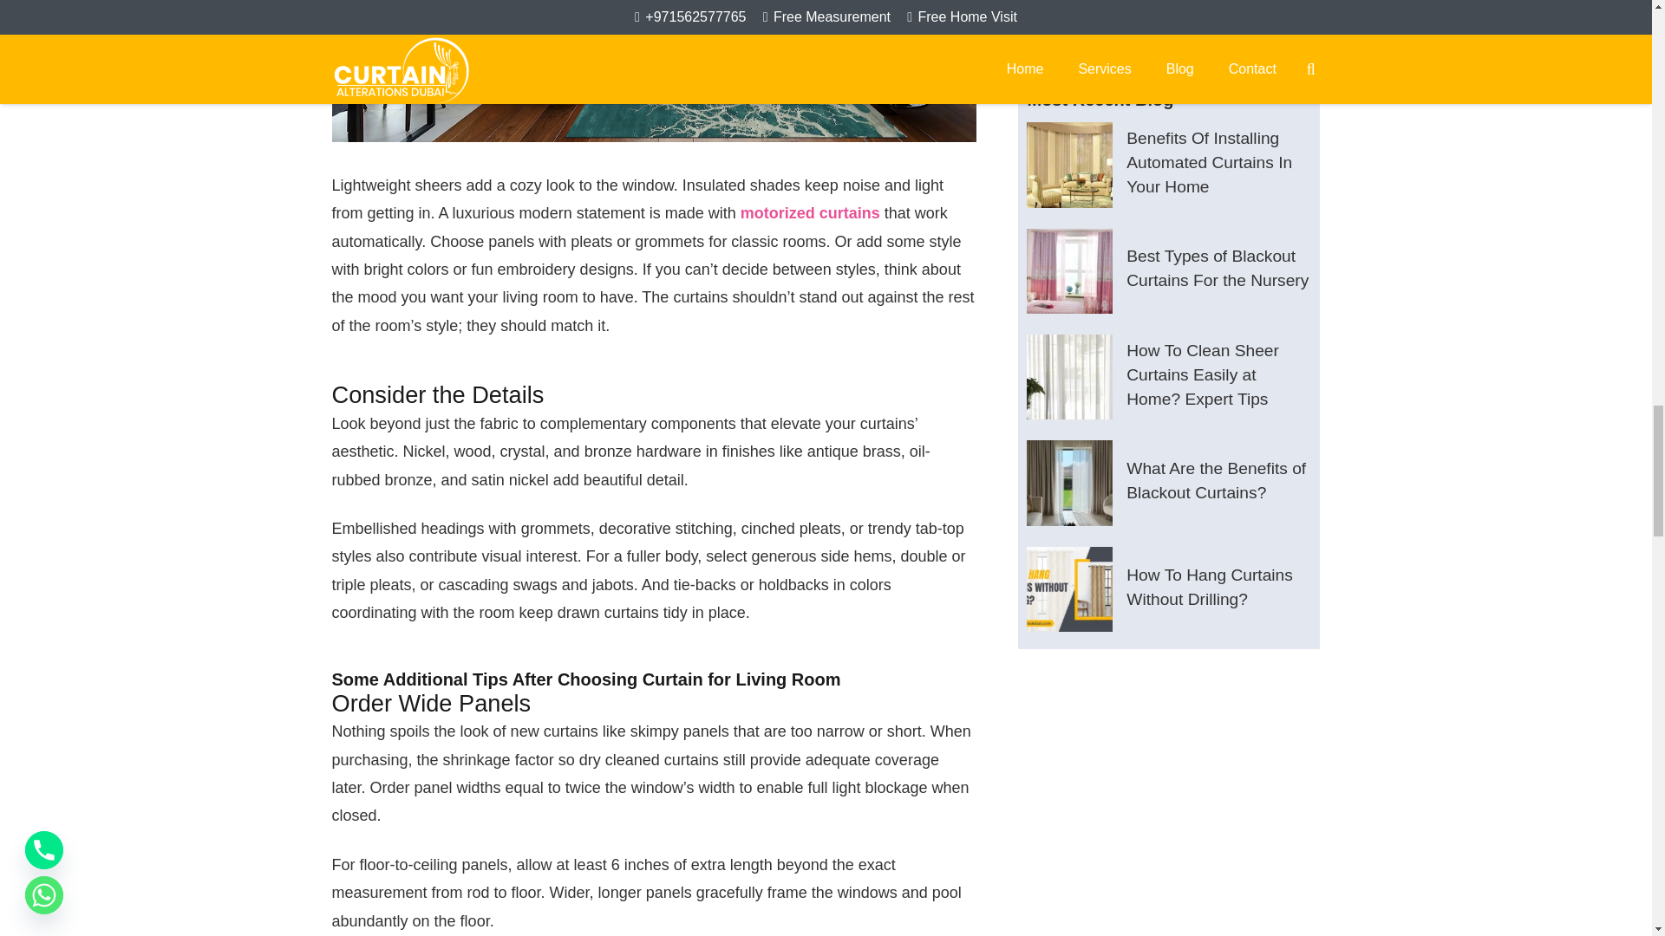 The image size is (1665, 936). I want to click on motorized curtains, so click(810, 213).